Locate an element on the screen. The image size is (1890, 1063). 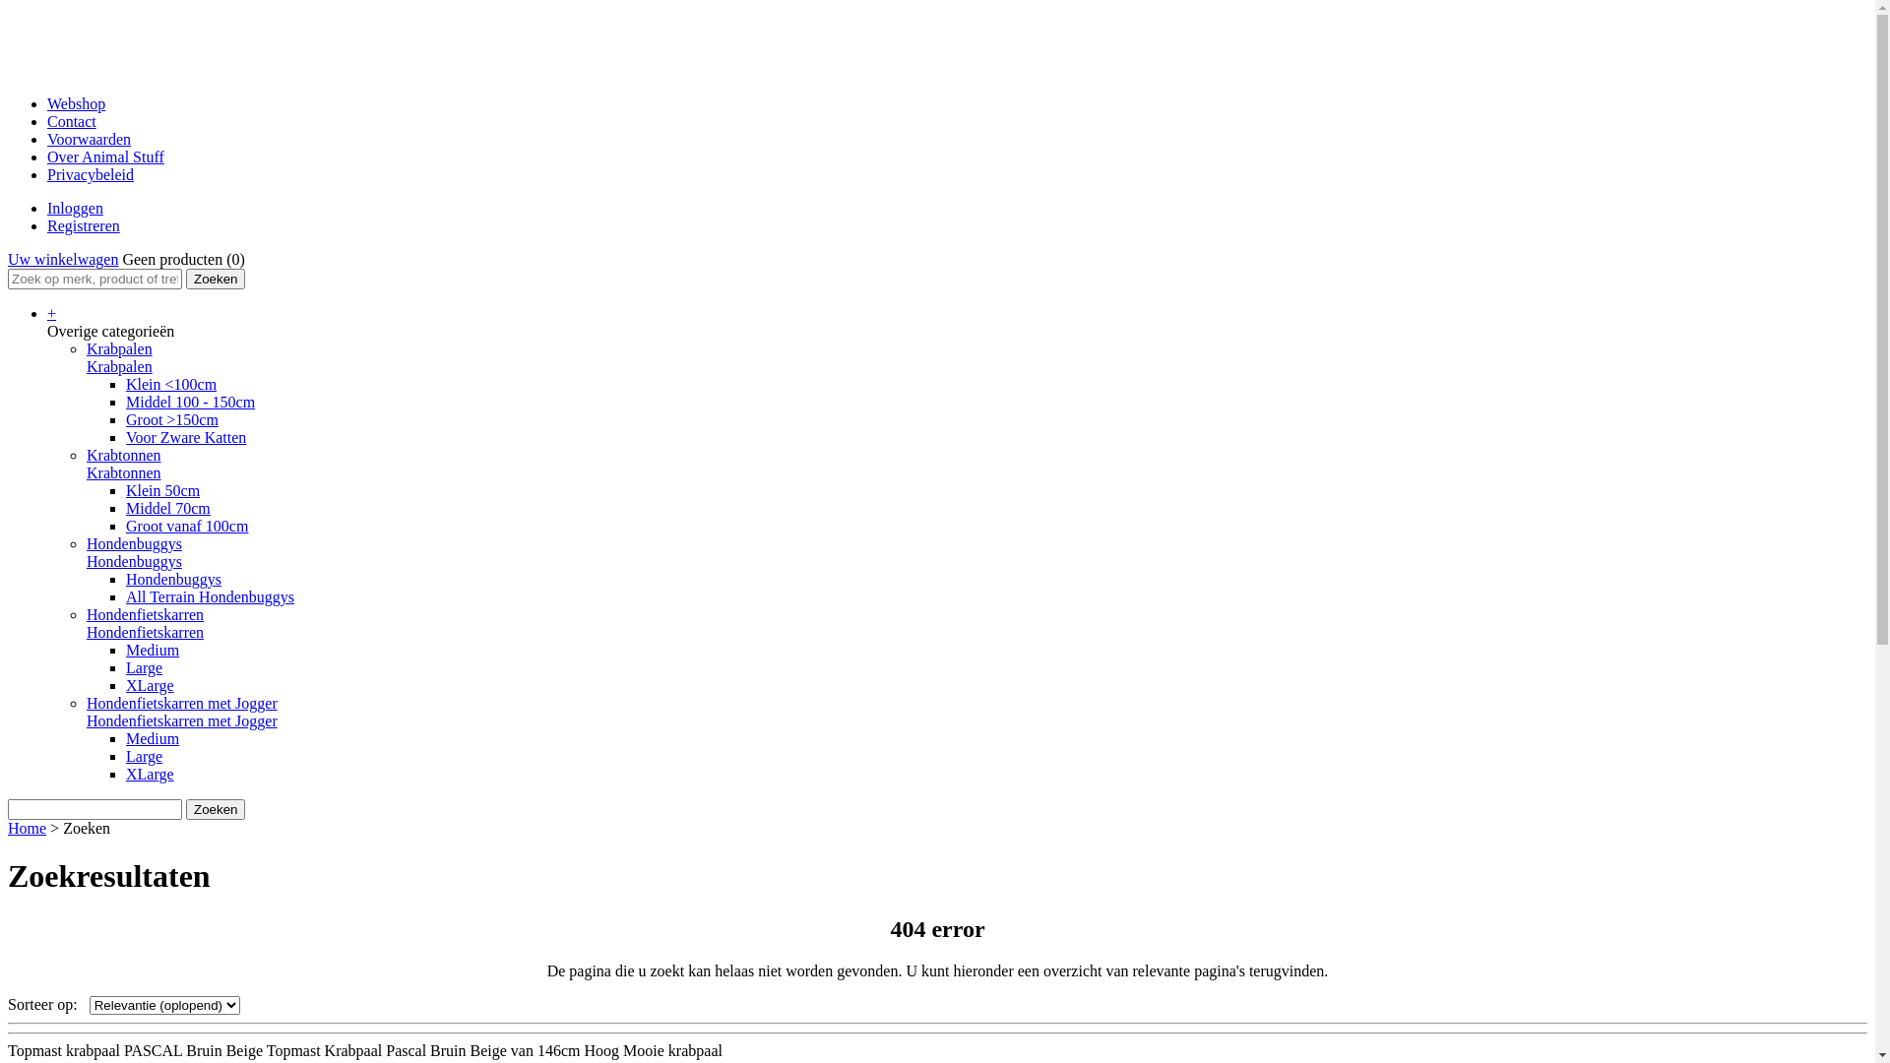
Hondenfietskarren is located at coordinates (146, 614).